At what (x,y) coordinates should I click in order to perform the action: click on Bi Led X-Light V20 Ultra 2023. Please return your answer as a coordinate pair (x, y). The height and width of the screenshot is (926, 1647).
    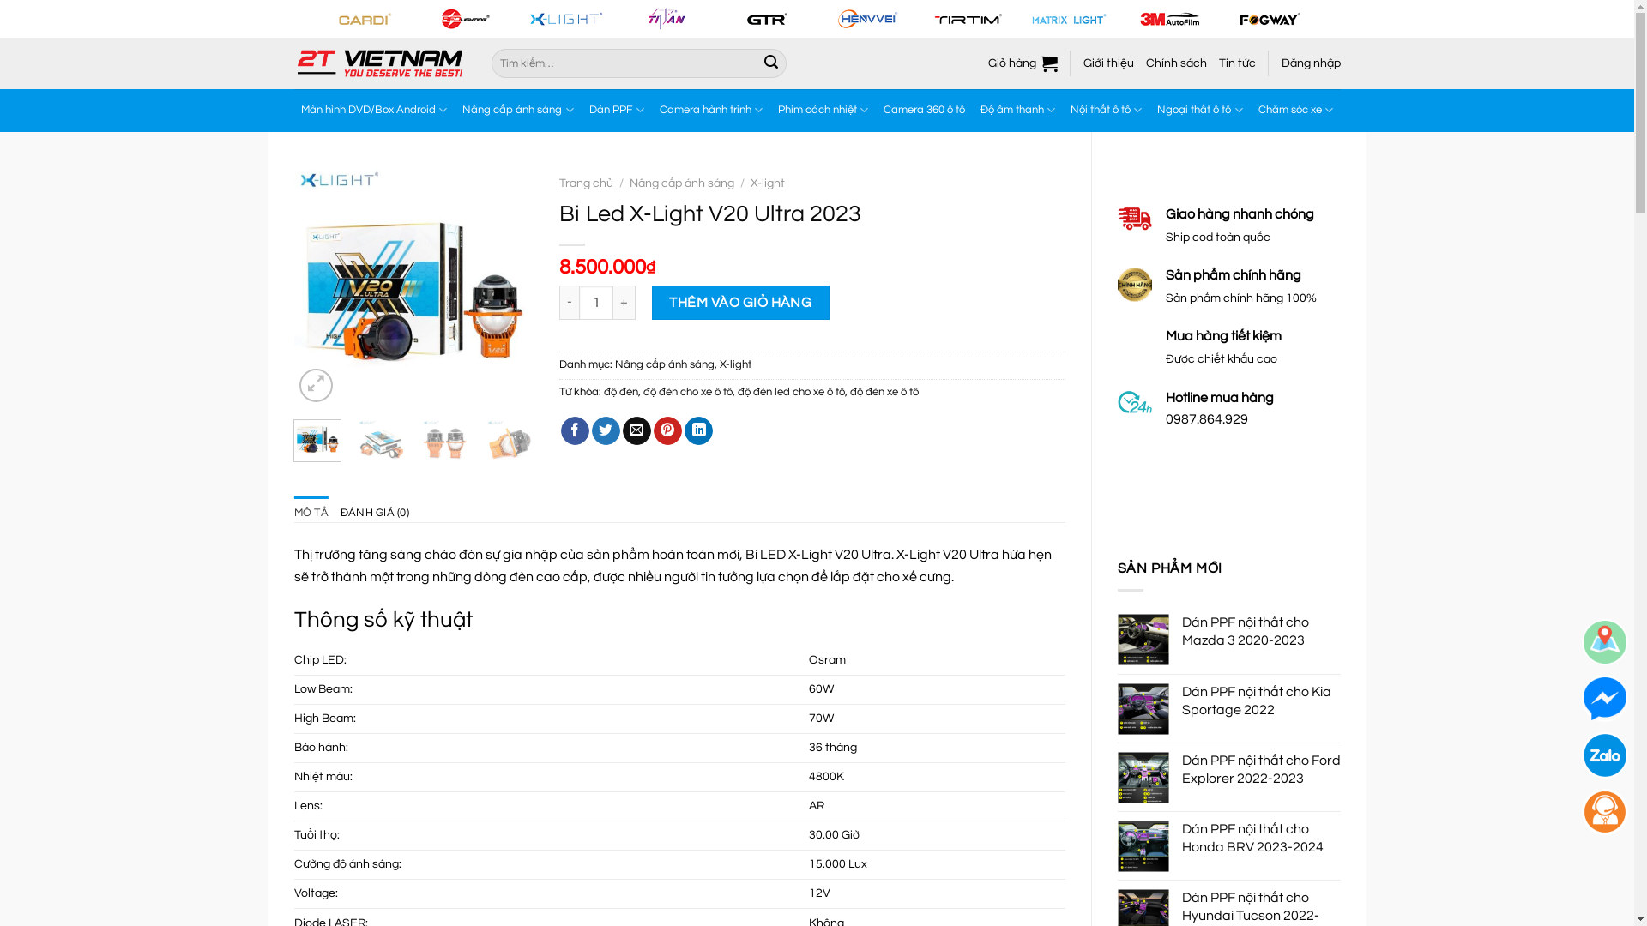
    Looking at the image, I should click on (510, 442).